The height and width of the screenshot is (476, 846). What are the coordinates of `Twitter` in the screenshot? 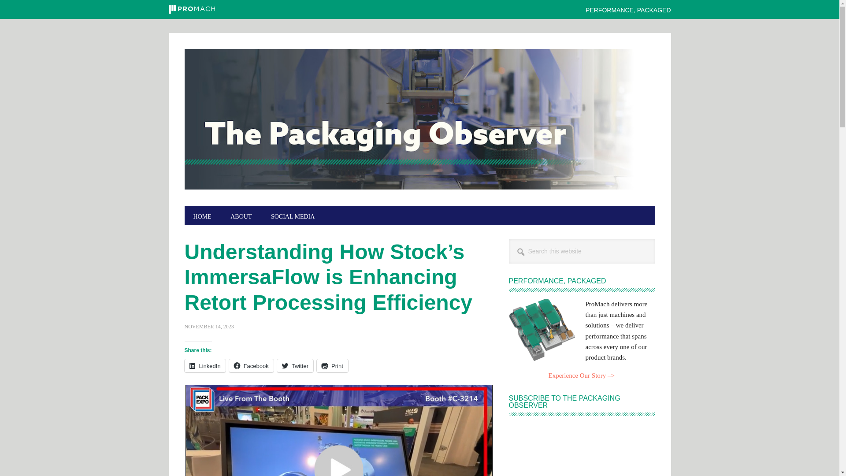 It's located at (295, 366).